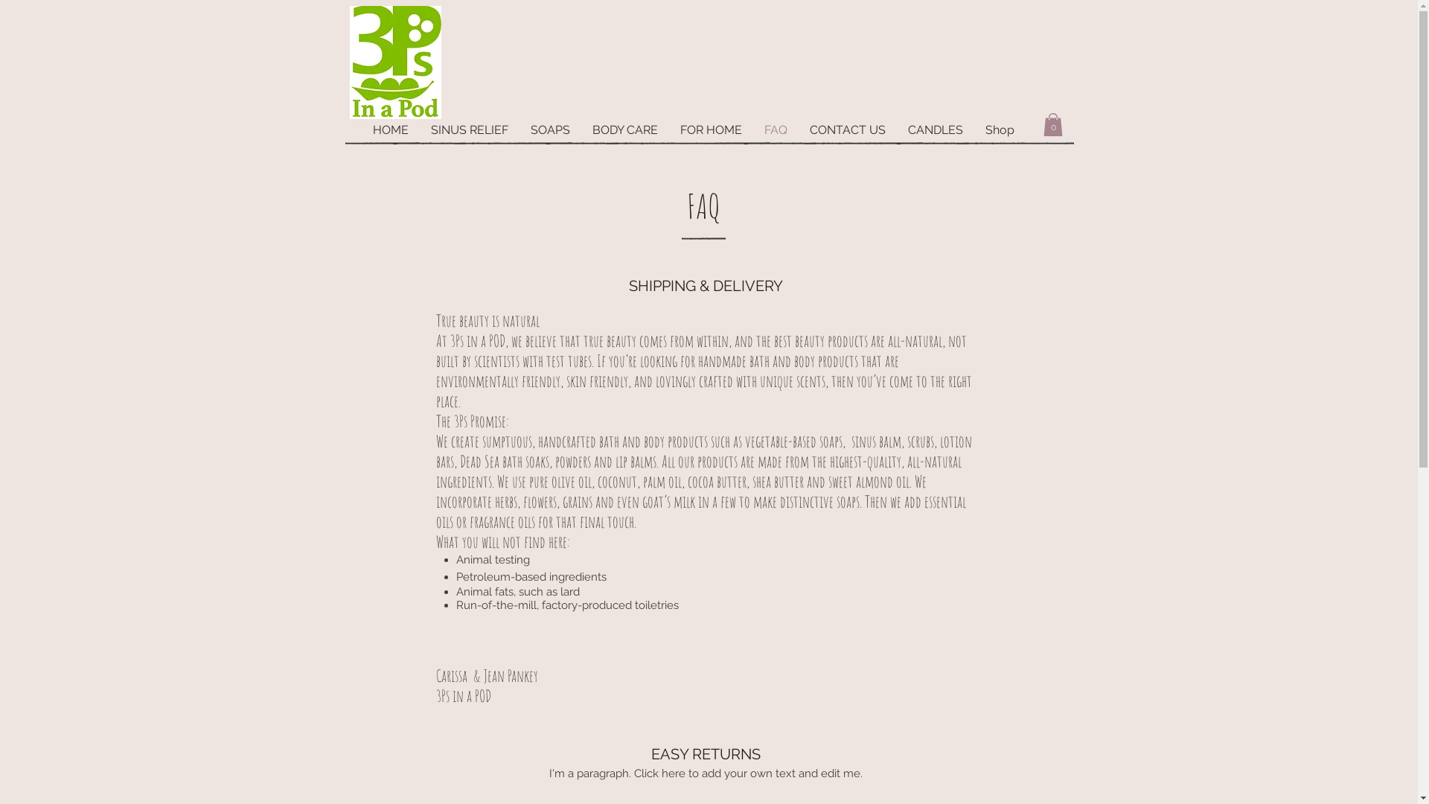 This screenshot has height=804, width=1429. What do you see at coordinates (391, 130) in the screenshot?
I see `HOME` at bounding box center [391, 130].